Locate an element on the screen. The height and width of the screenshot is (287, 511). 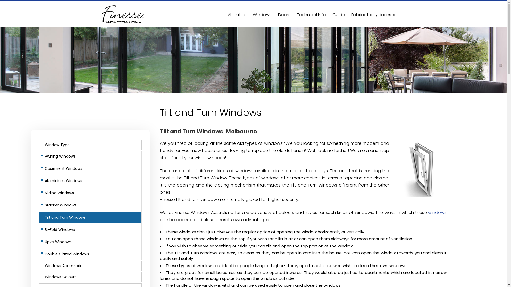
Technical Info is located at coordinates (311, 15).